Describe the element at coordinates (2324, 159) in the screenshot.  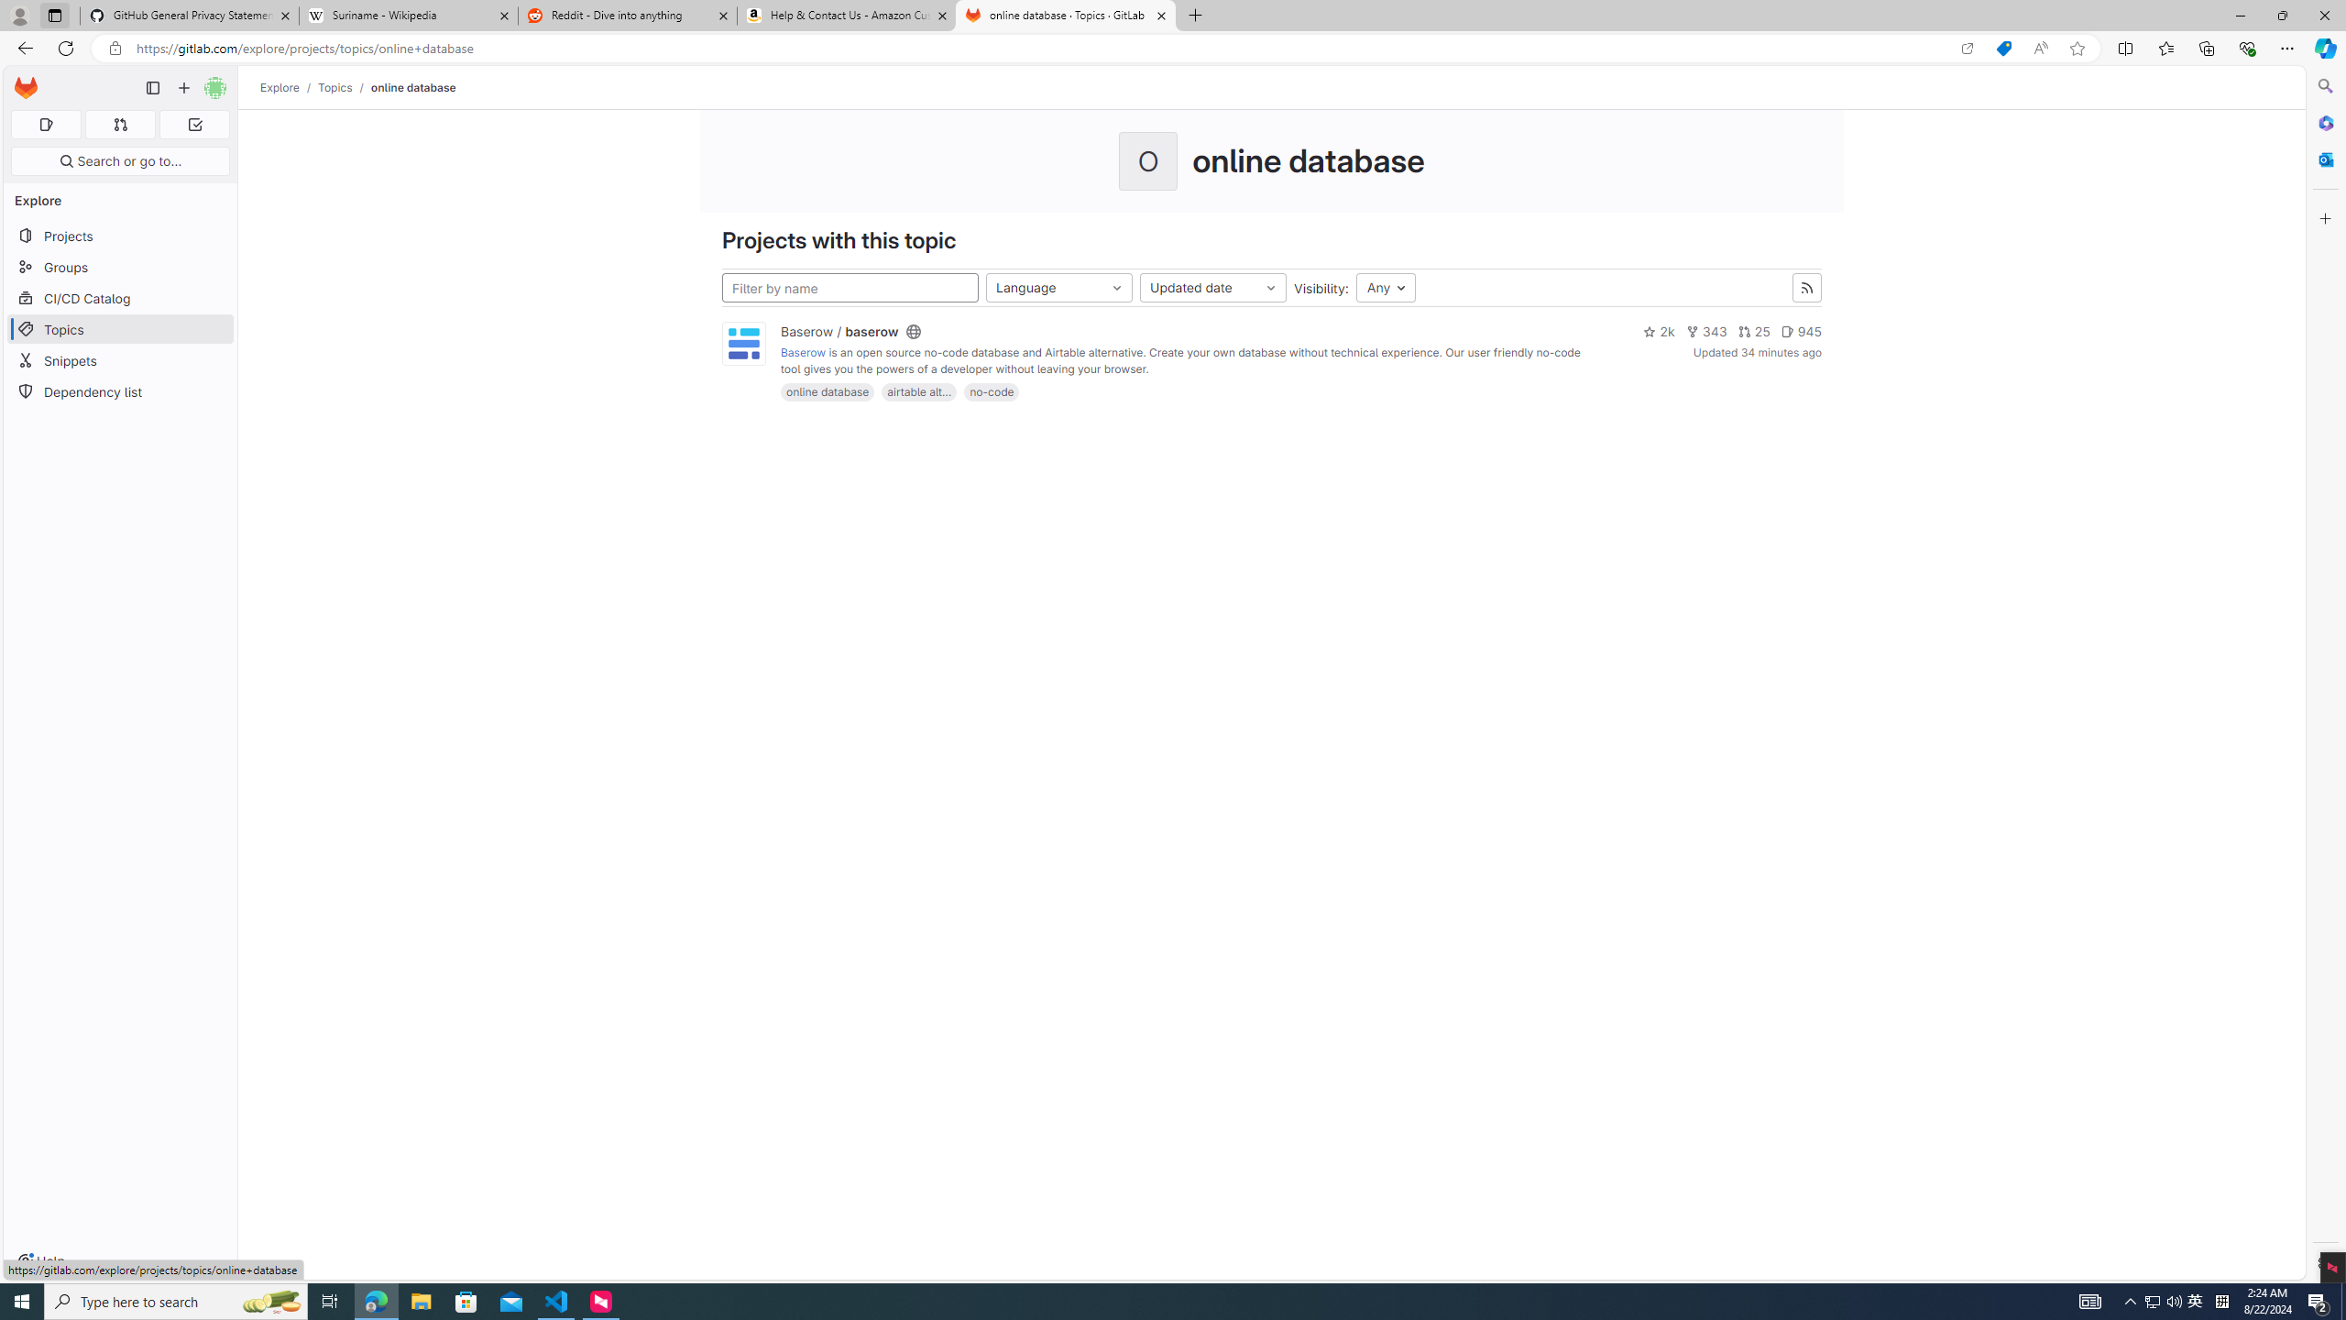
I see `Close Outlook pane` at that location.